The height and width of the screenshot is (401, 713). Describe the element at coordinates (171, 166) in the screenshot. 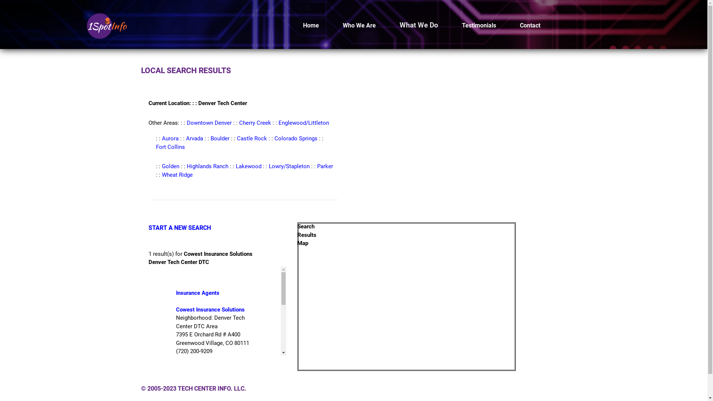

I see `Golden` at that location.